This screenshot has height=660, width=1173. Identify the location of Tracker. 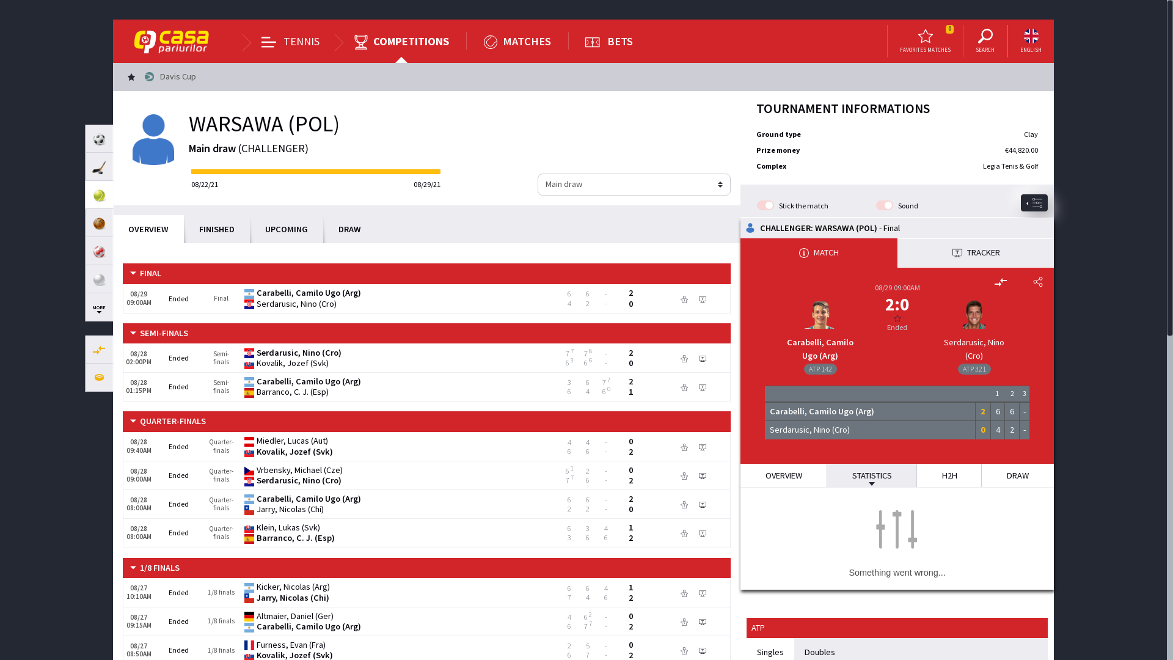
(703, 533).